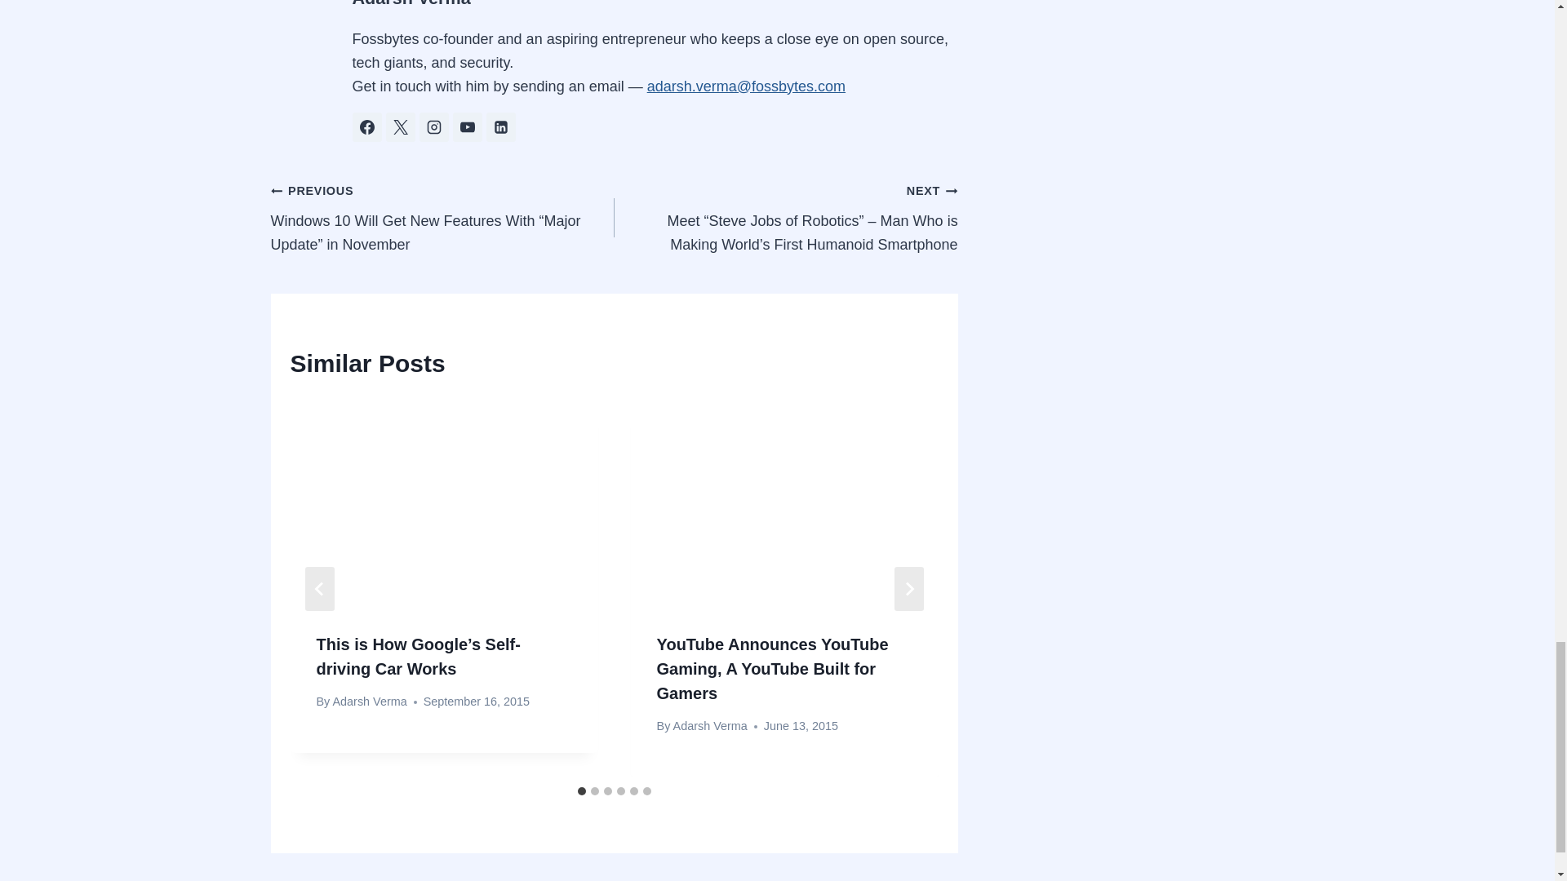  I want to click on Follow Adarsh Verma on Linkedin, so click(500, 127).